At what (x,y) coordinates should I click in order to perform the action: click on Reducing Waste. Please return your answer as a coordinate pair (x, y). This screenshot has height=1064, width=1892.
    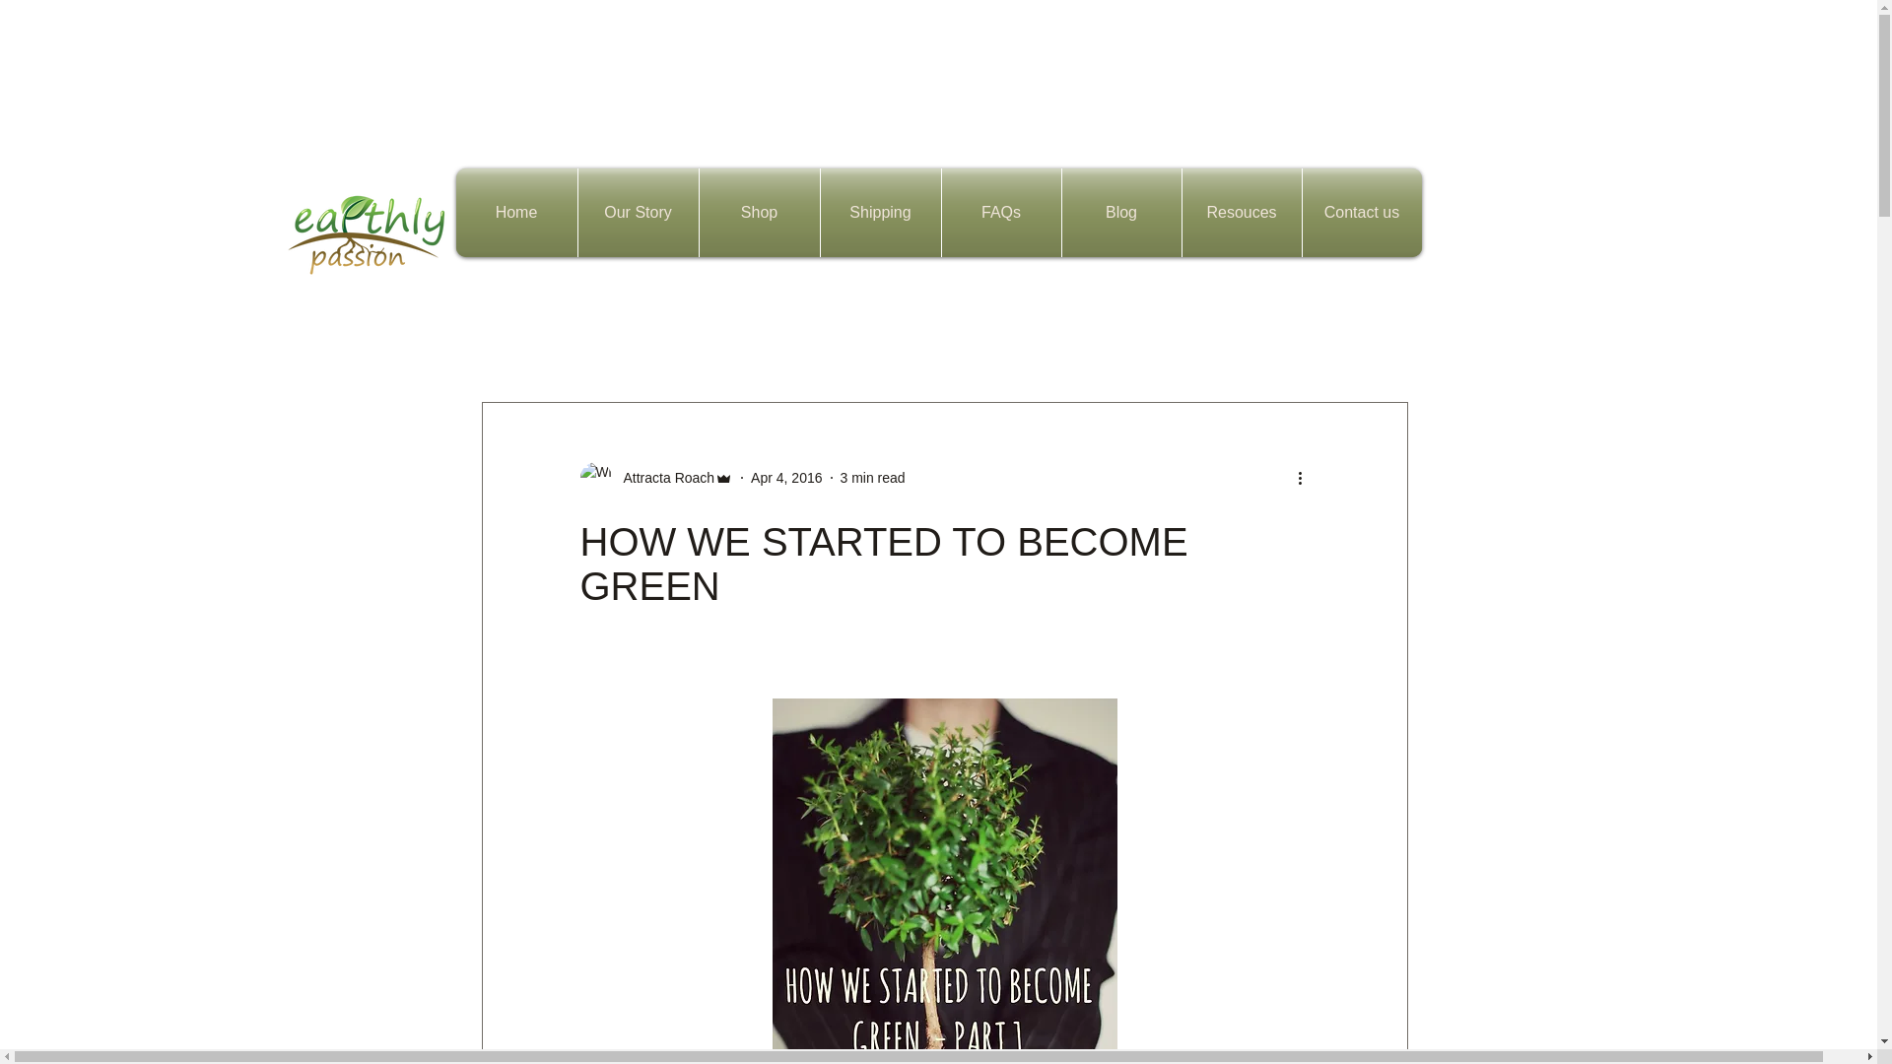
    Looking at the image, I should click on (770, 343).